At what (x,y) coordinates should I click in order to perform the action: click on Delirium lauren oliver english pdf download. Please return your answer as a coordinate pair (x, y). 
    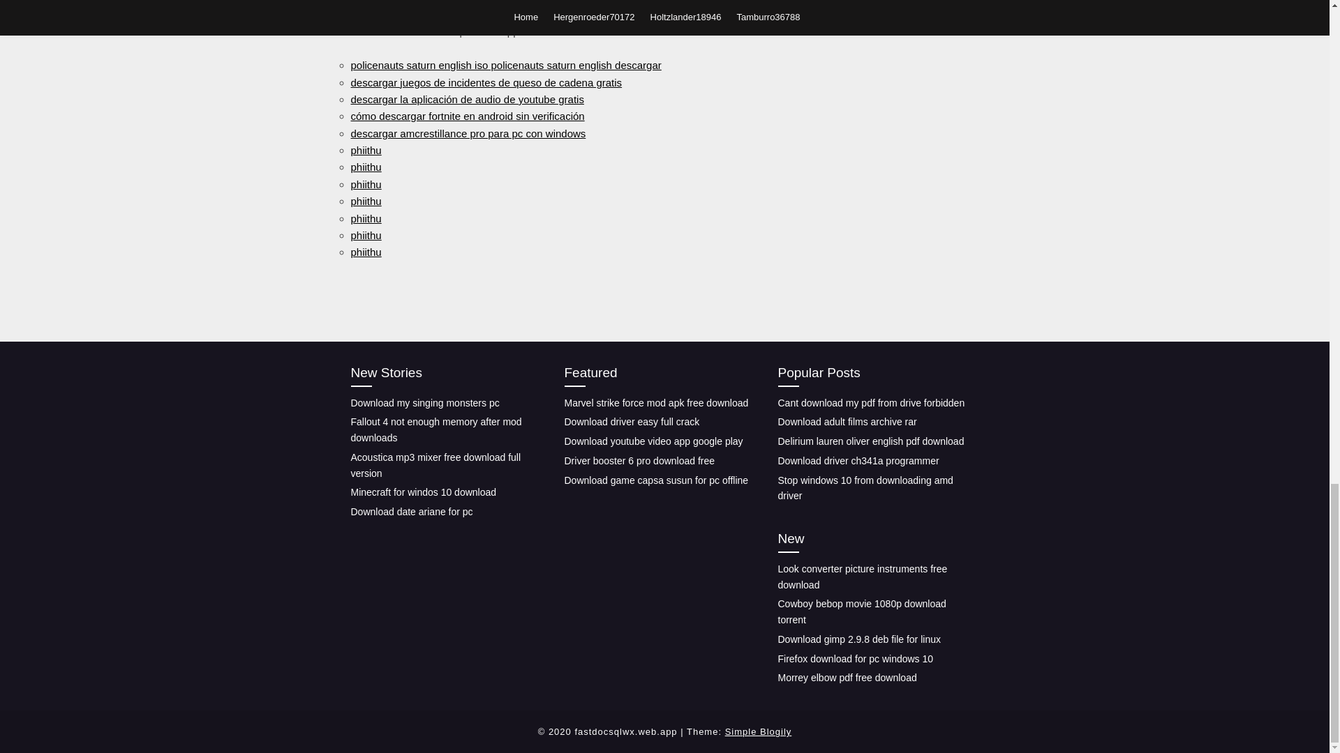
    Looking at the image, I should click on (870, 441).